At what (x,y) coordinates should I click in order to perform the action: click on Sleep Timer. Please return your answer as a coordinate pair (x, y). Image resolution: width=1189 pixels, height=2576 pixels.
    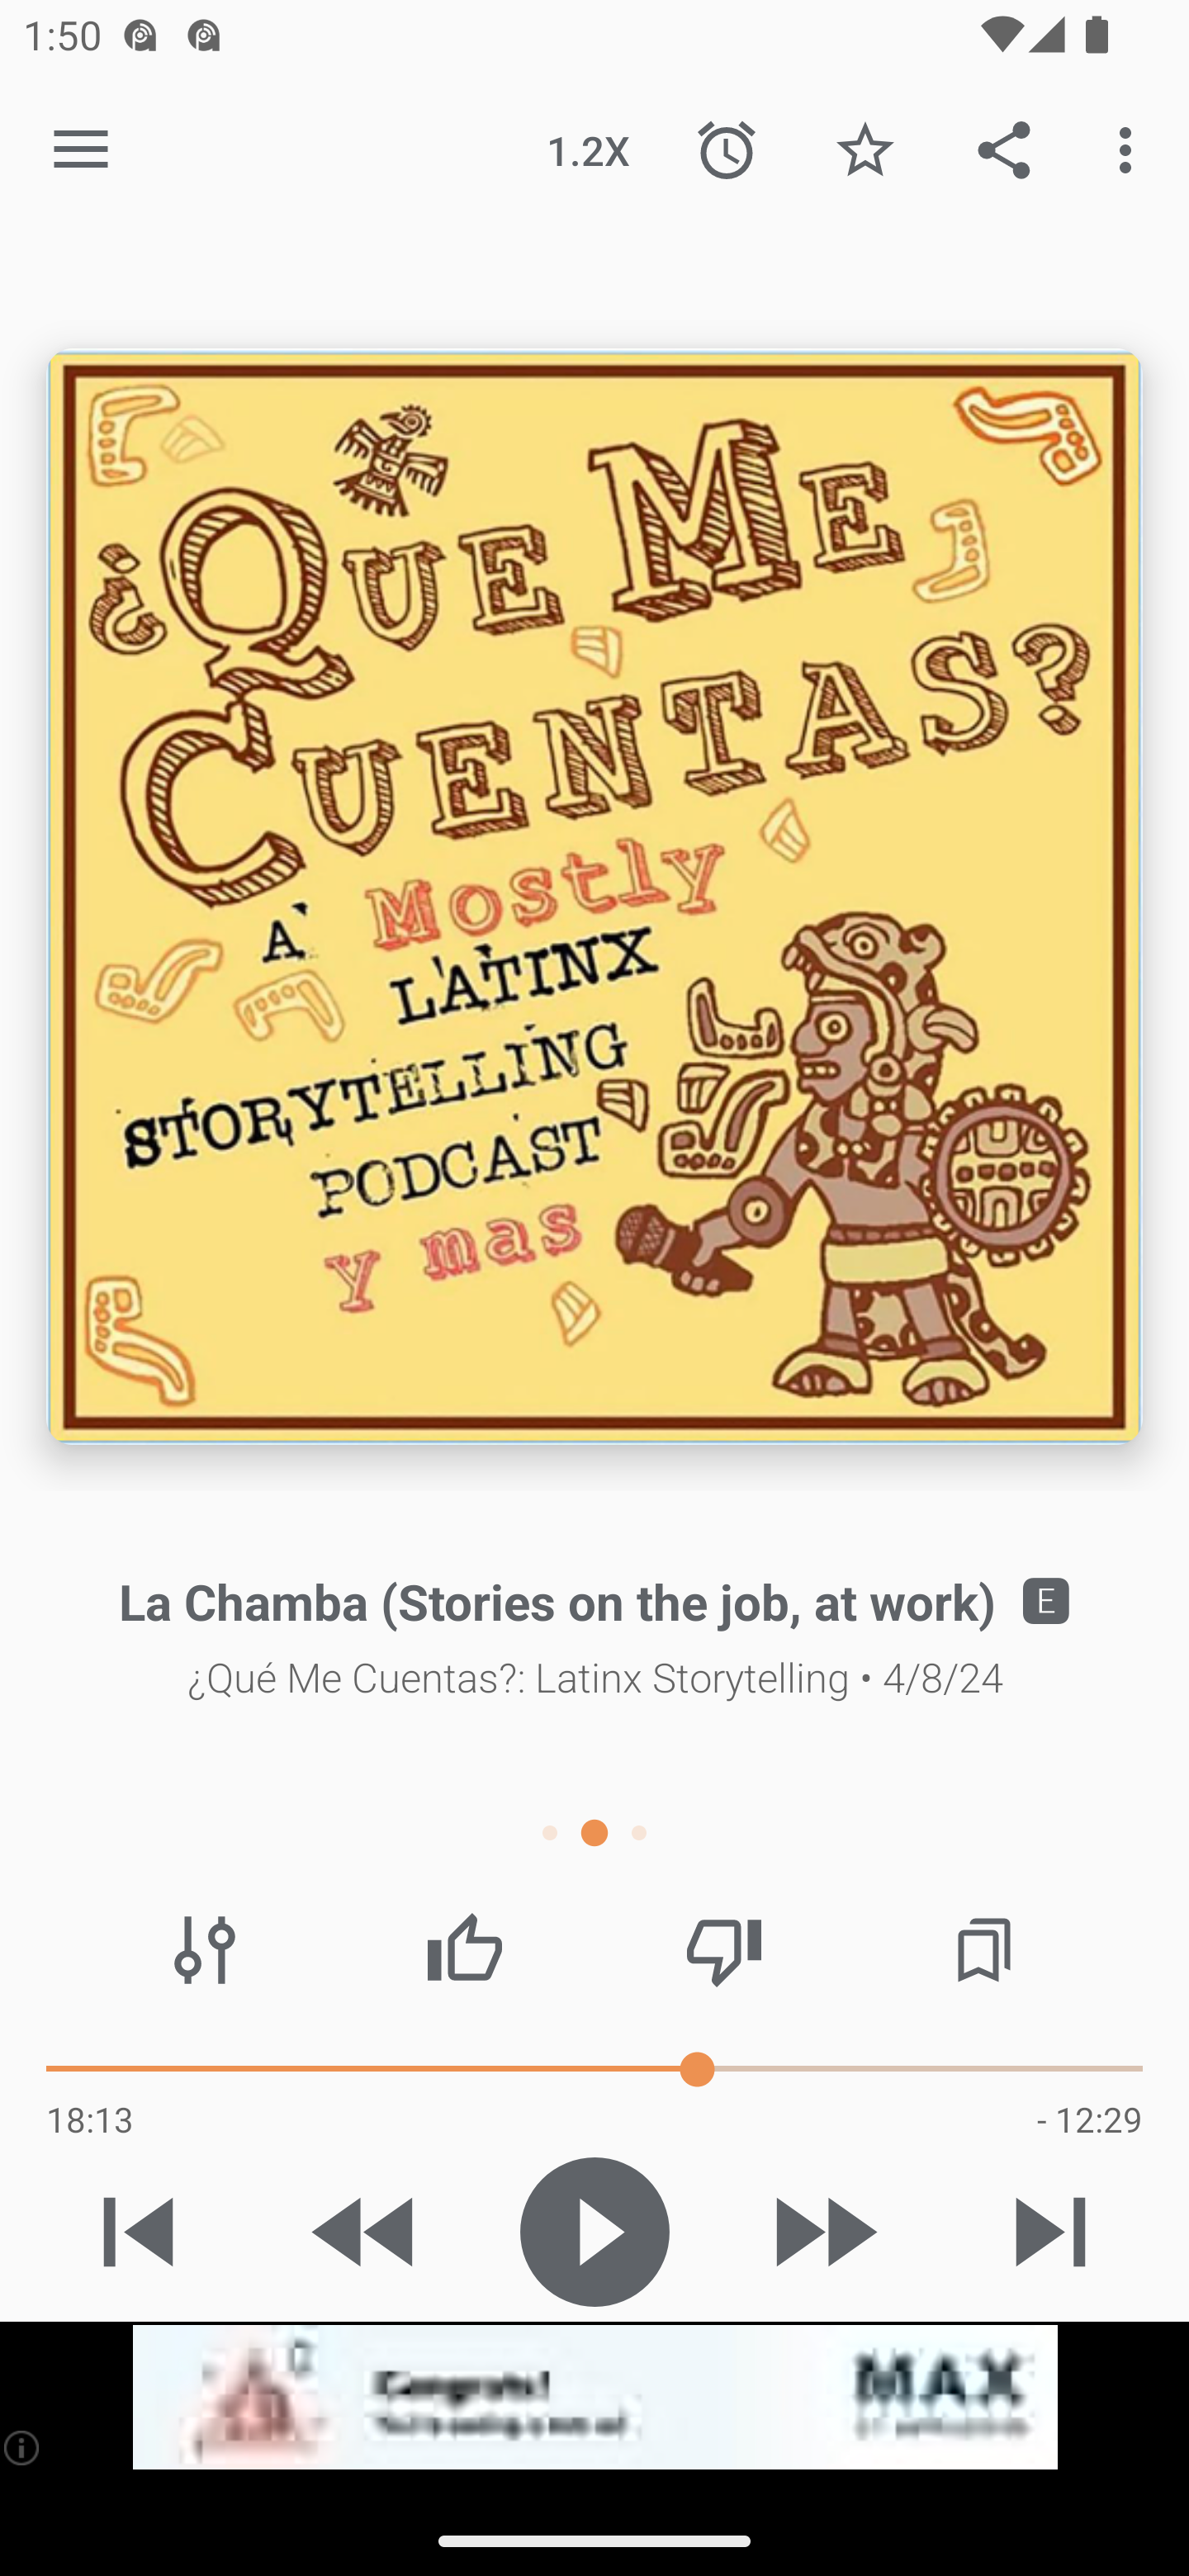
    Looking at the image, I should click on (727, 149).